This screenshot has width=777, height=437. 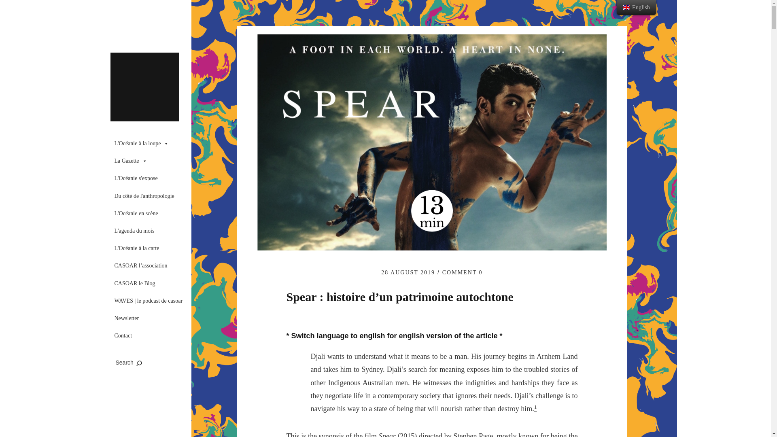 I want to click on English, so click(x=626, y=7).